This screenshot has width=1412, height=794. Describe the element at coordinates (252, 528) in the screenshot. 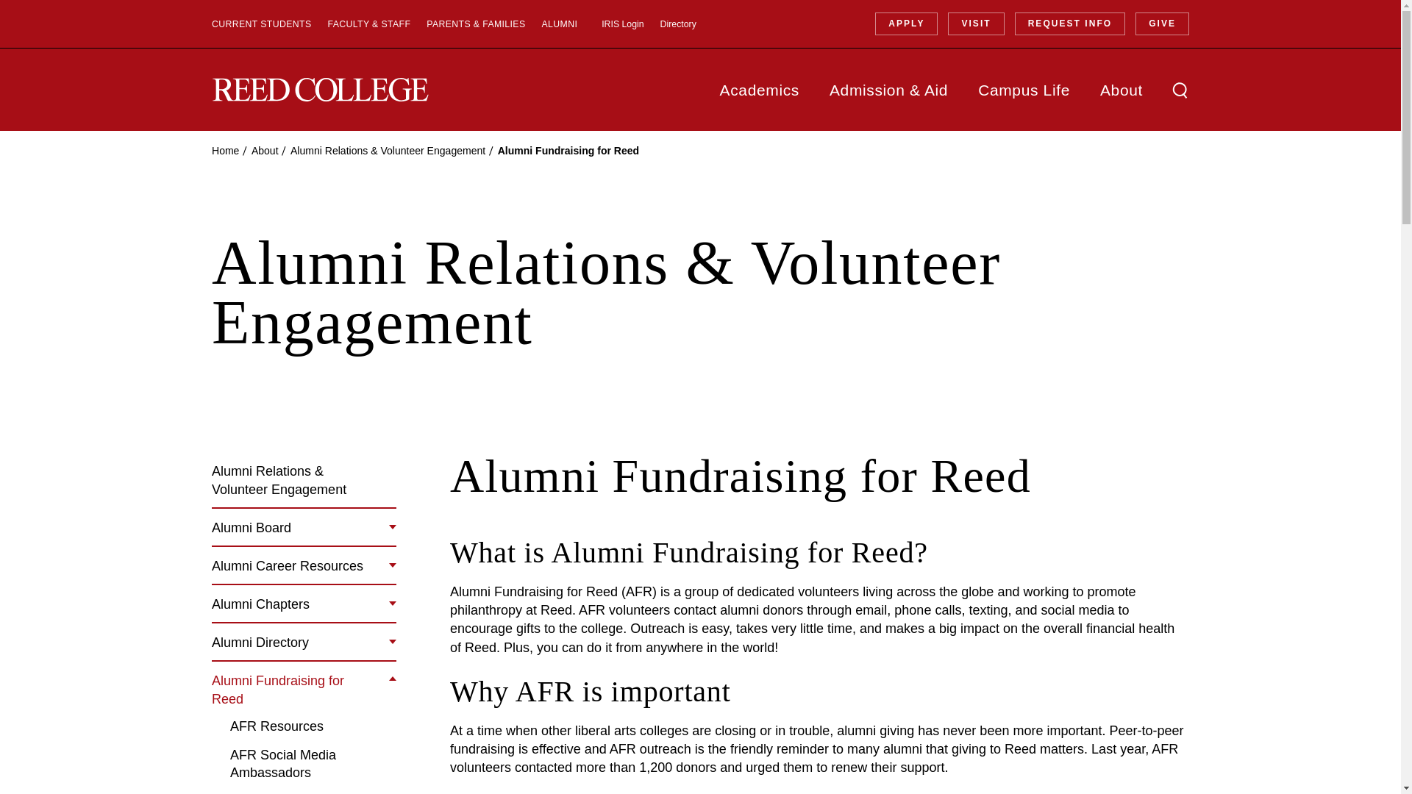

I see `Alumni Board` at that location.